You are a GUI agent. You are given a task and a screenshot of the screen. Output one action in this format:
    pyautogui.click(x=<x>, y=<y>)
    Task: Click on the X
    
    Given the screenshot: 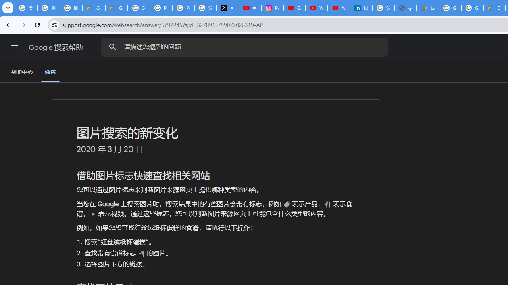 What is the action you would take?
    pyautogui.click(x=228, y=8)
    